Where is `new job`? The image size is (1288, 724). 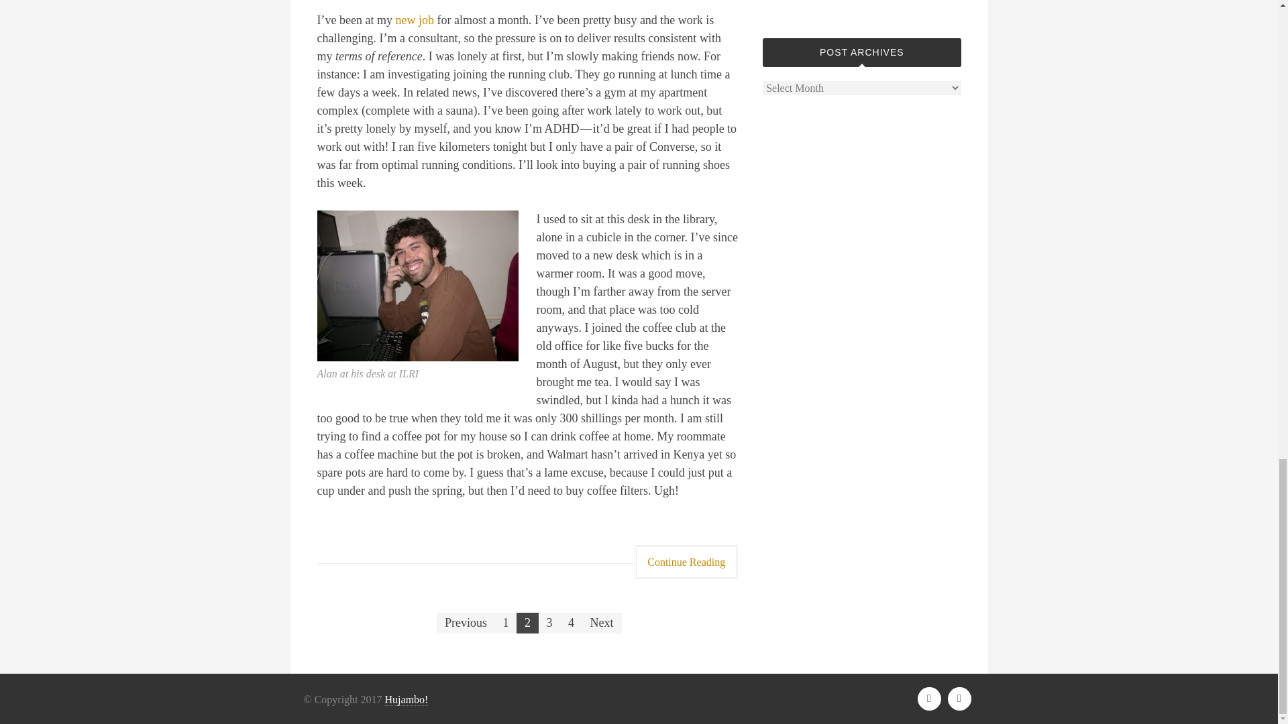 new job is located at coordinates (415, 20).